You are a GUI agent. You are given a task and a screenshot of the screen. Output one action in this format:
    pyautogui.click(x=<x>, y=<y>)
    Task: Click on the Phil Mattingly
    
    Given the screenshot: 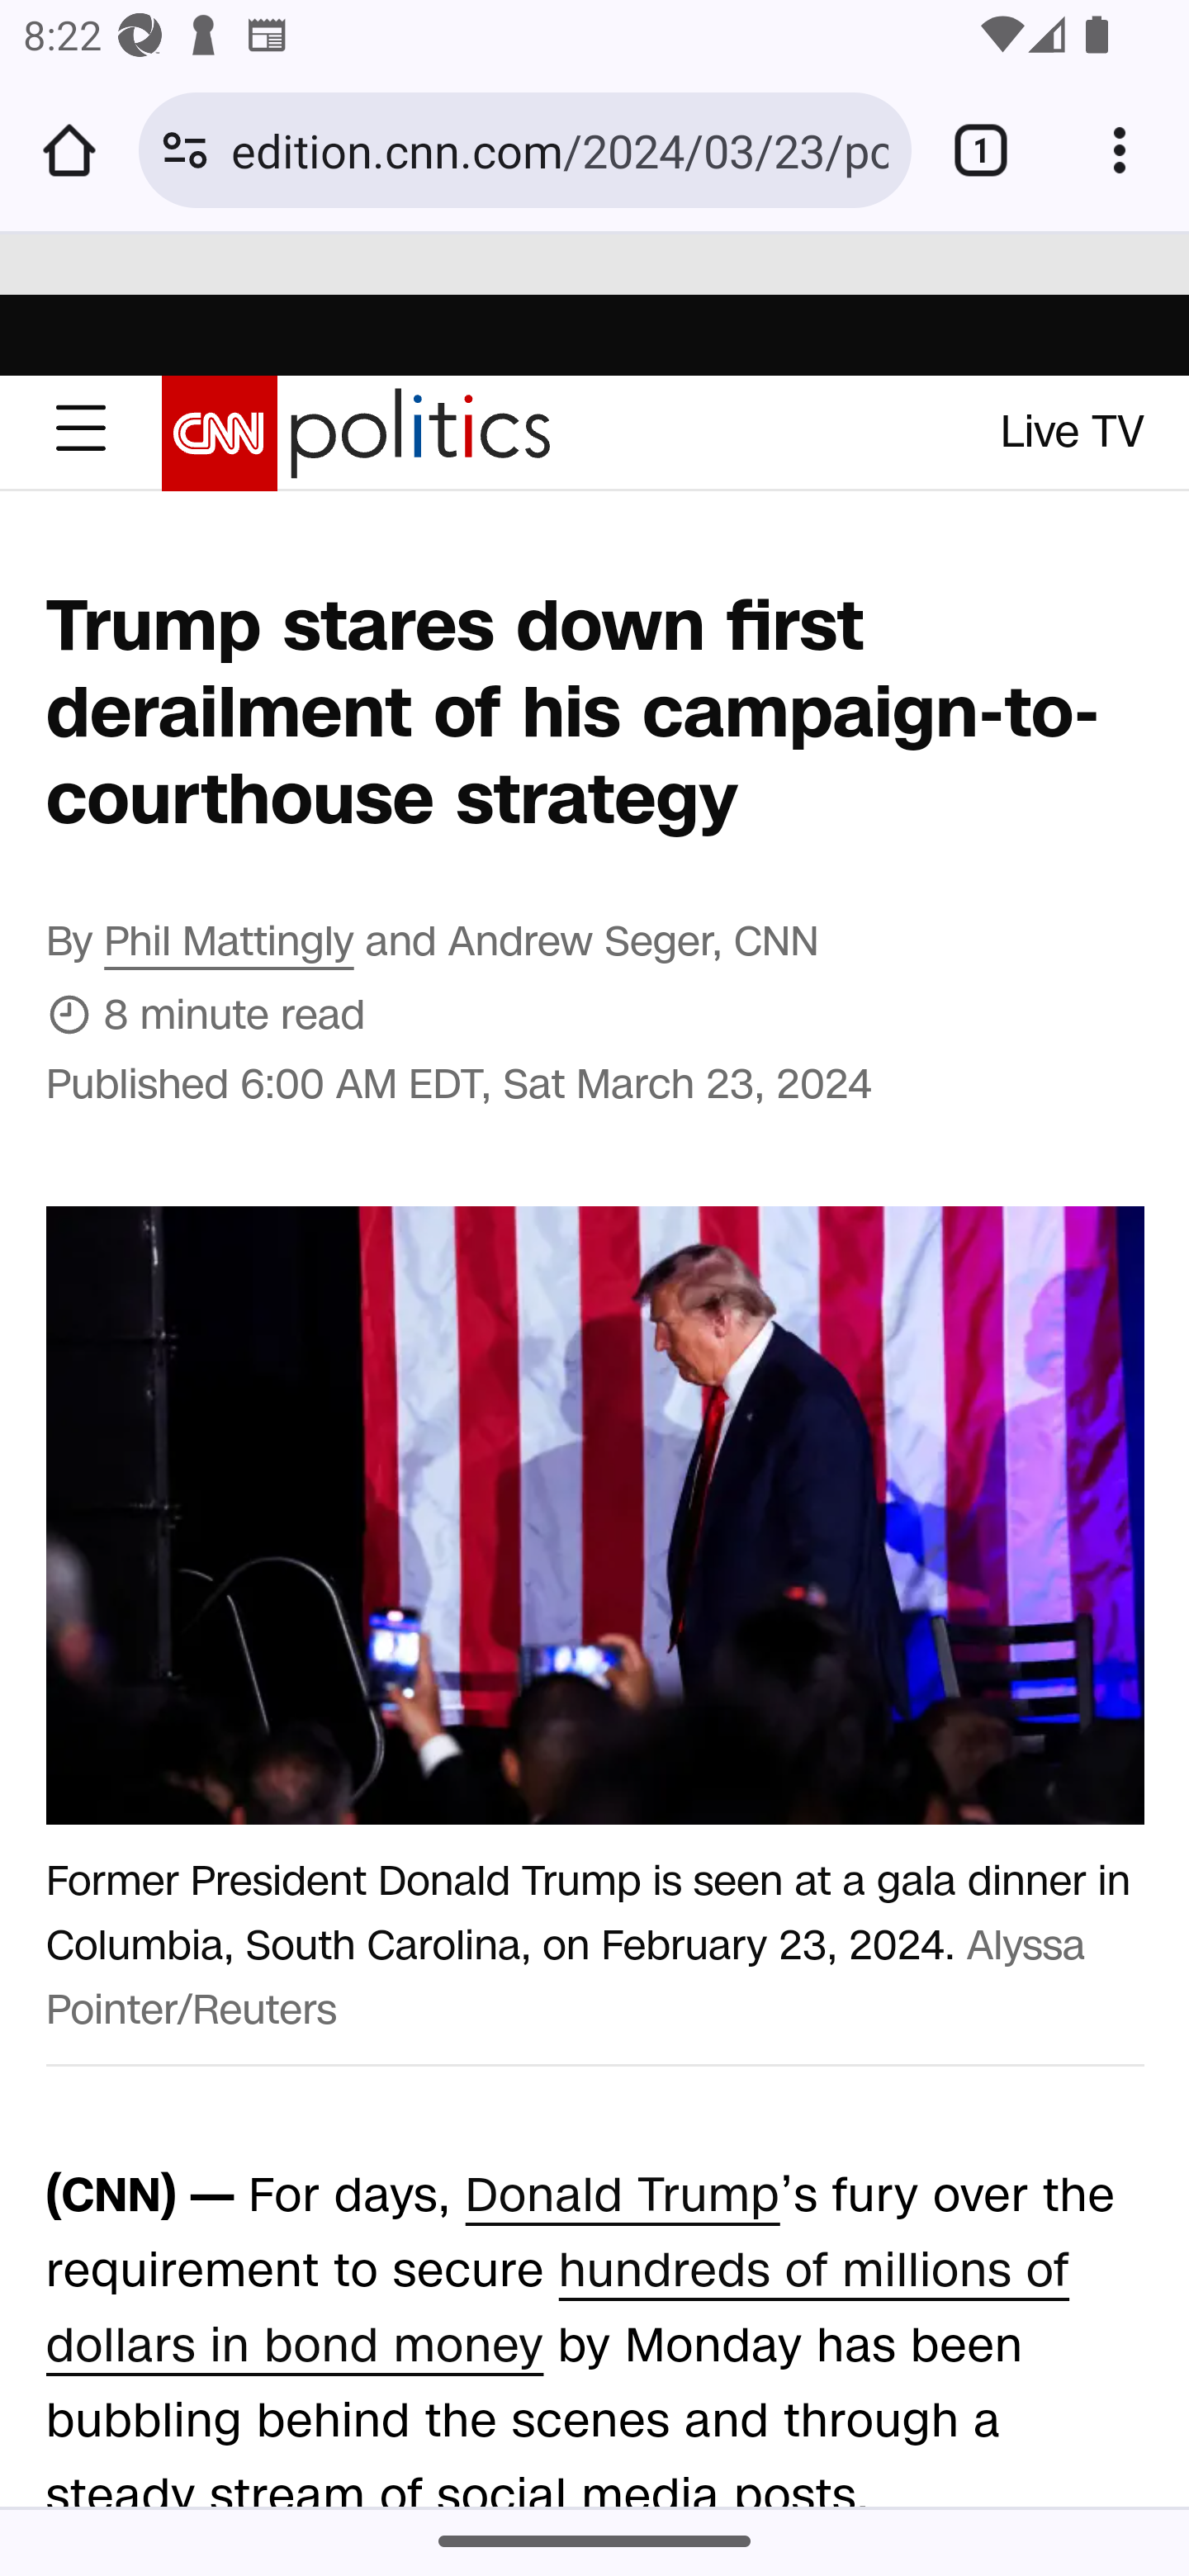 What is the action you would take?
    pyautogui.click(x=230, y=941)
    